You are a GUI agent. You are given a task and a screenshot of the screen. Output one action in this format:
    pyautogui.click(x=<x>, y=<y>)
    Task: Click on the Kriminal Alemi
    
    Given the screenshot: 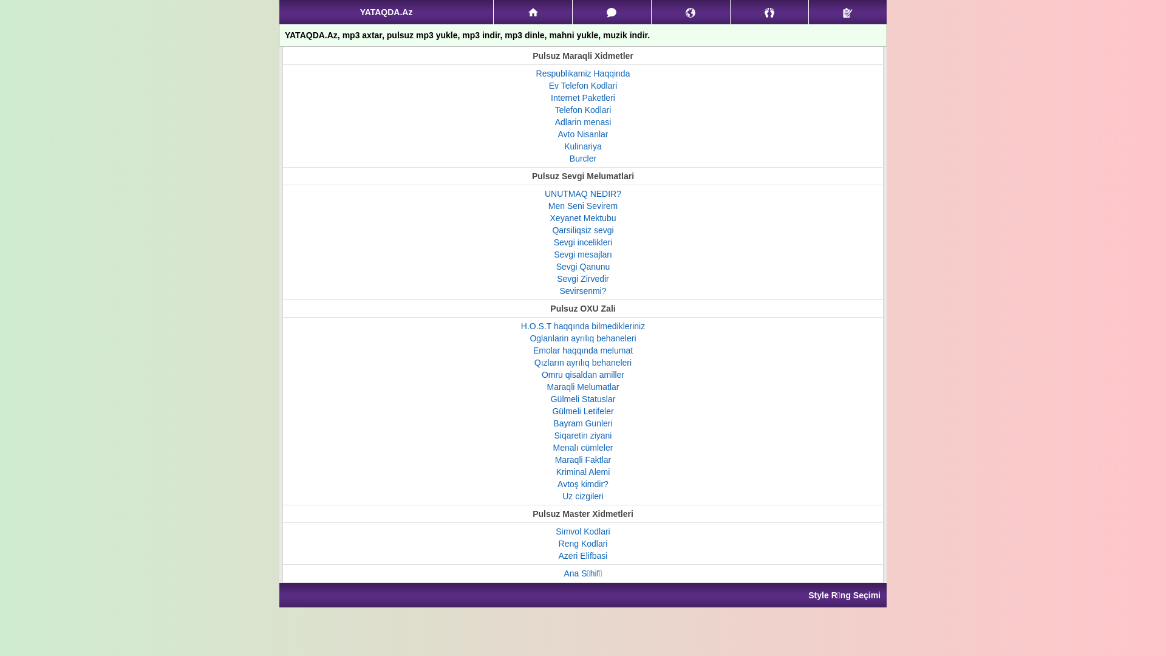 What is the action you would take?
    pyautogui.click(x=583, y=472)
    